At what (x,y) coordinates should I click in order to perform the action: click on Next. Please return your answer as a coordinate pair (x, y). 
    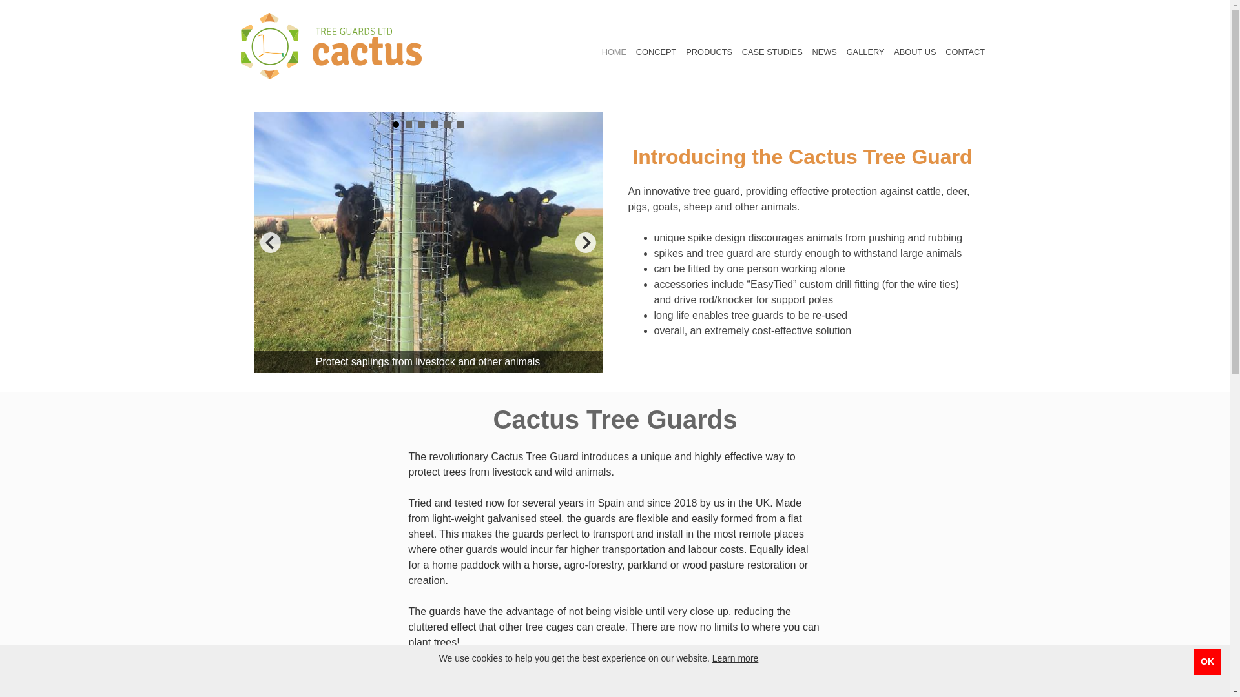
    Looking at the image, I should click on (585, 243).